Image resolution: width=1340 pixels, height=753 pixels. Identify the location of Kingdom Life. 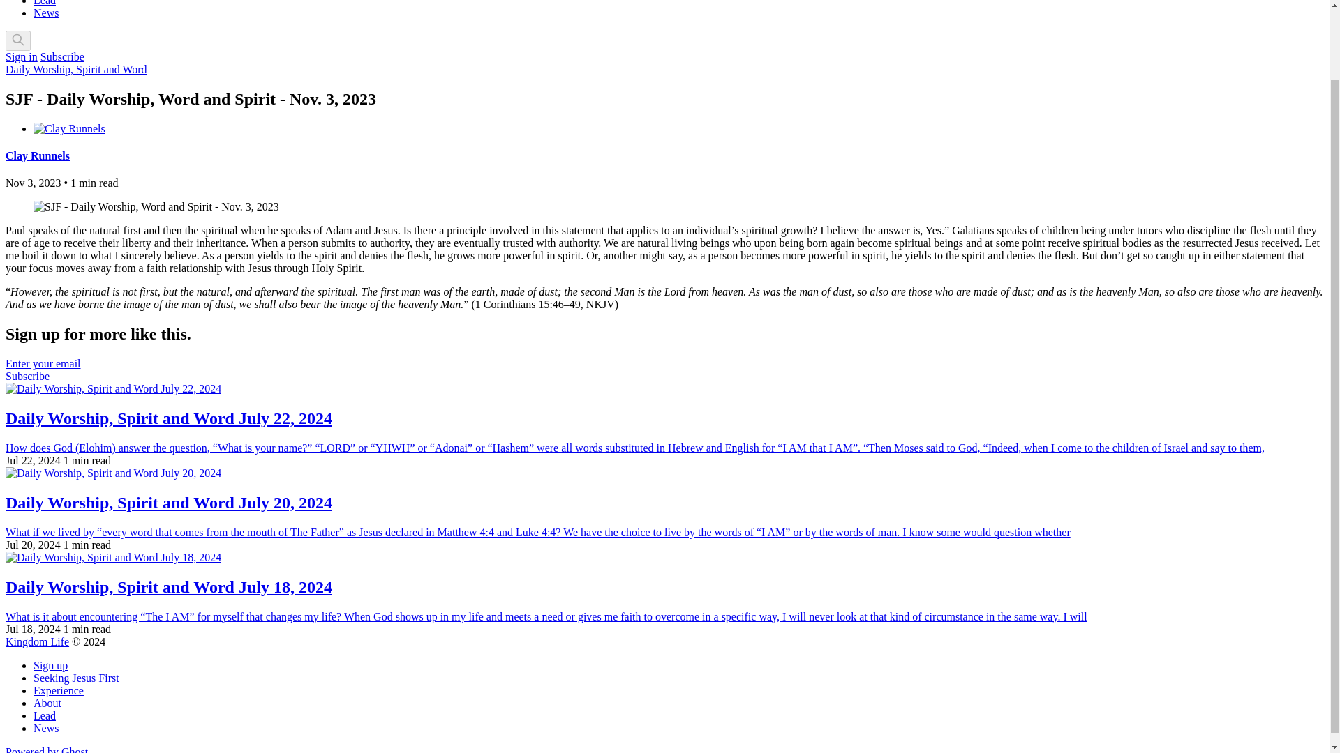
(37, 641).